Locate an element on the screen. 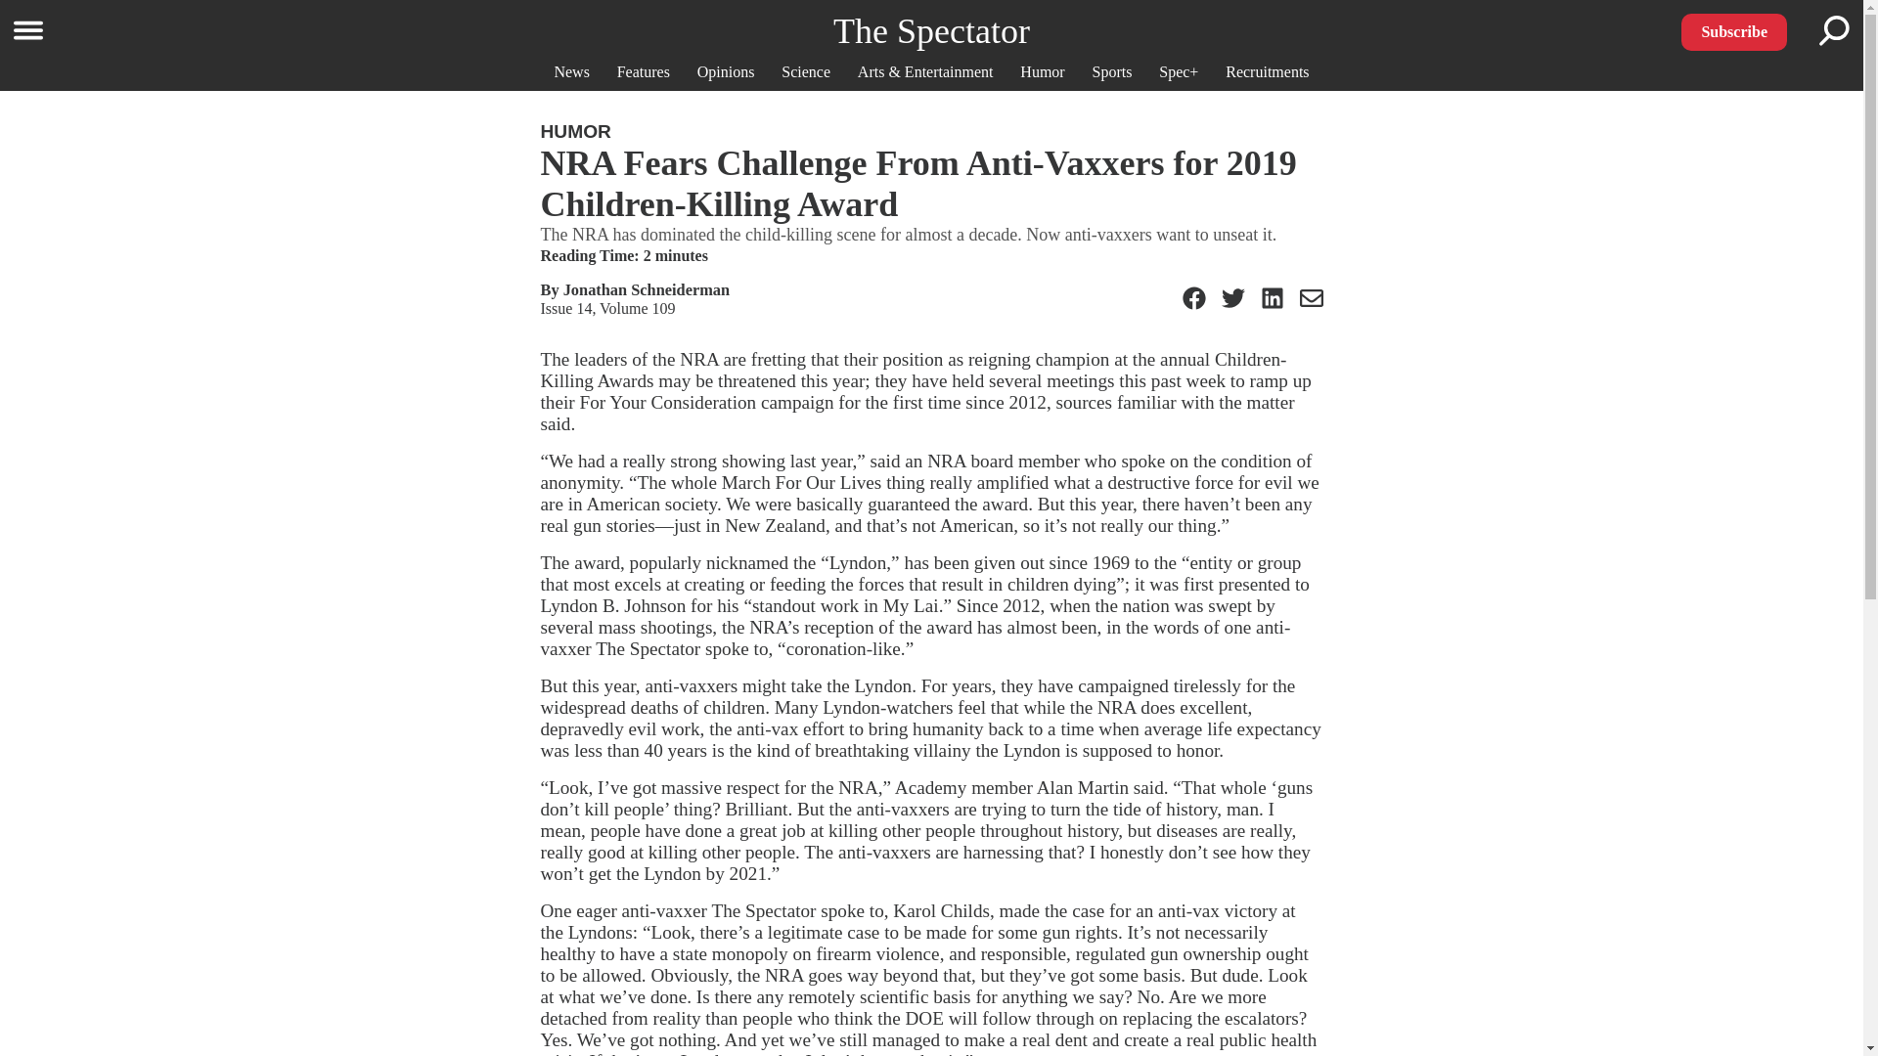 This screenshot has height=1056, width=1878. Science is located at coordinates (805, 71).